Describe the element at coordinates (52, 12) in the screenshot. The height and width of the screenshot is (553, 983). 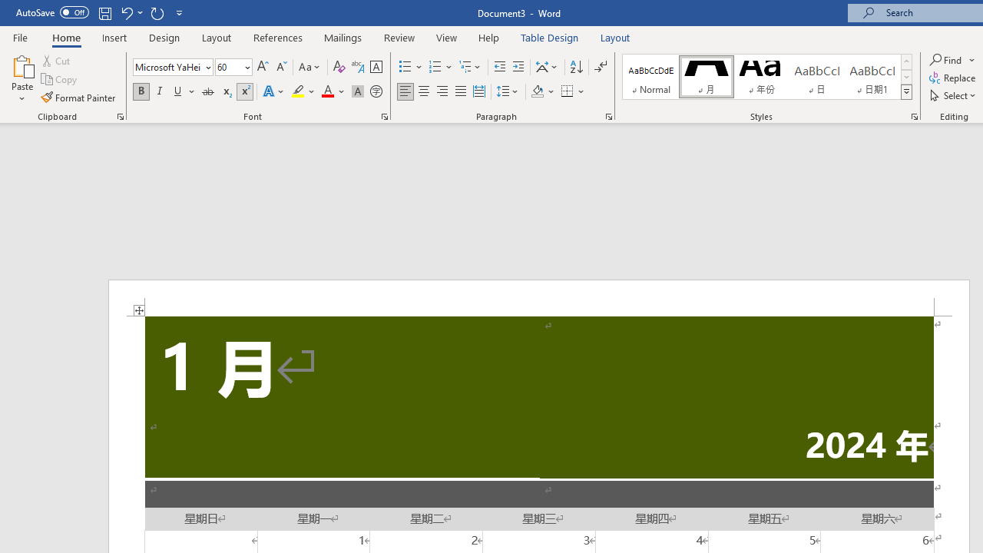
I see `AutoSave` at that location.